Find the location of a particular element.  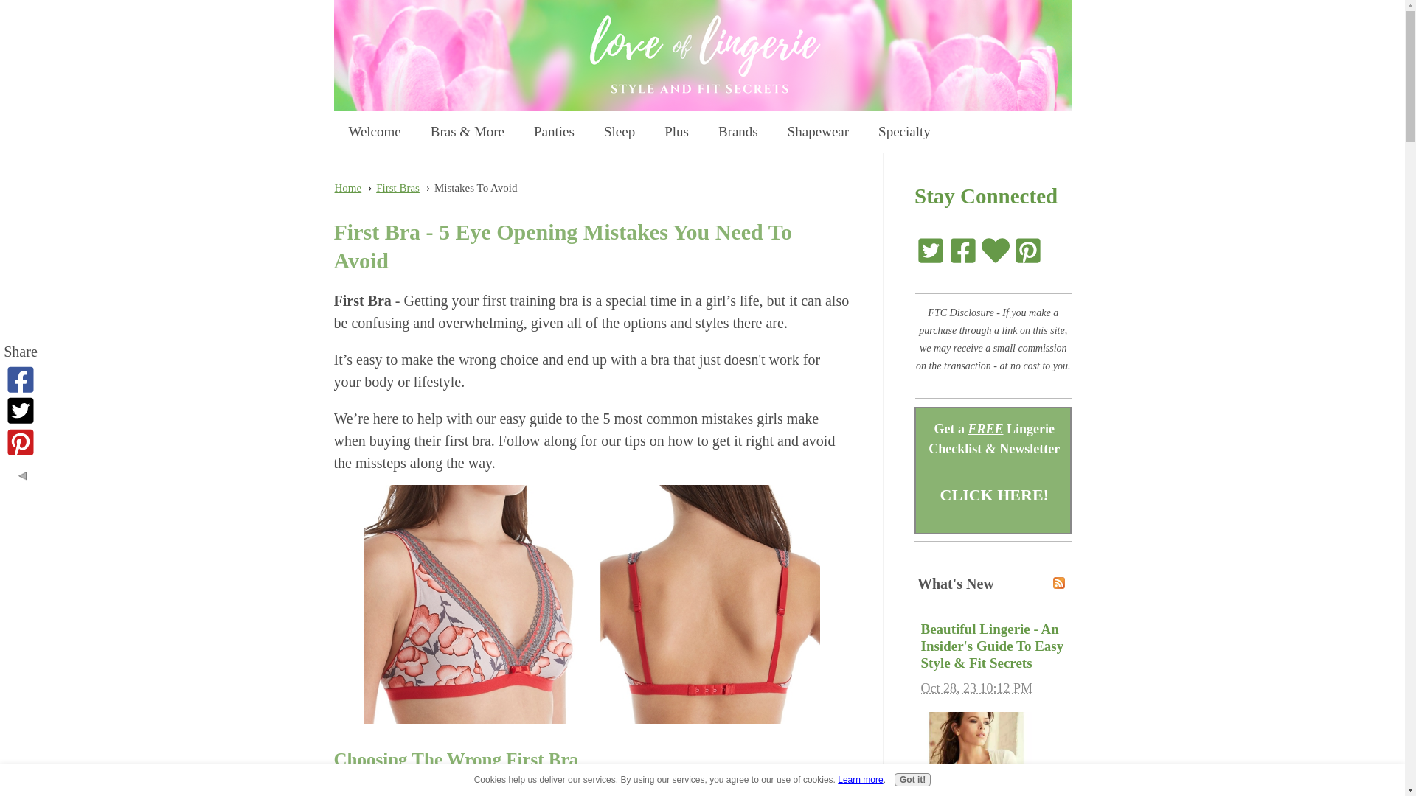

first bra is located at coordinates (591, 604).